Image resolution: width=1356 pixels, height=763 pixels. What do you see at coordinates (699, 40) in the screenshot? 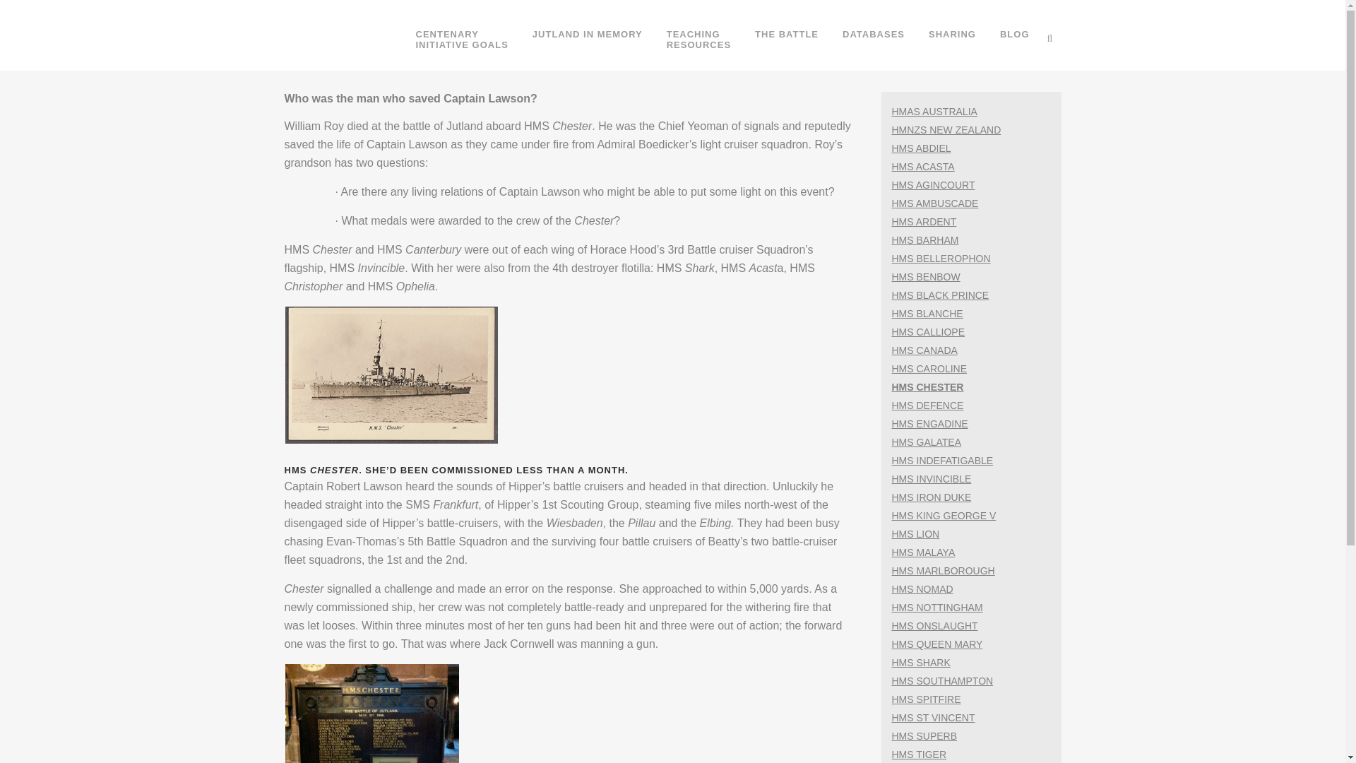
I see `HMS BELLEROPHON` at bounding box center [699, 40].